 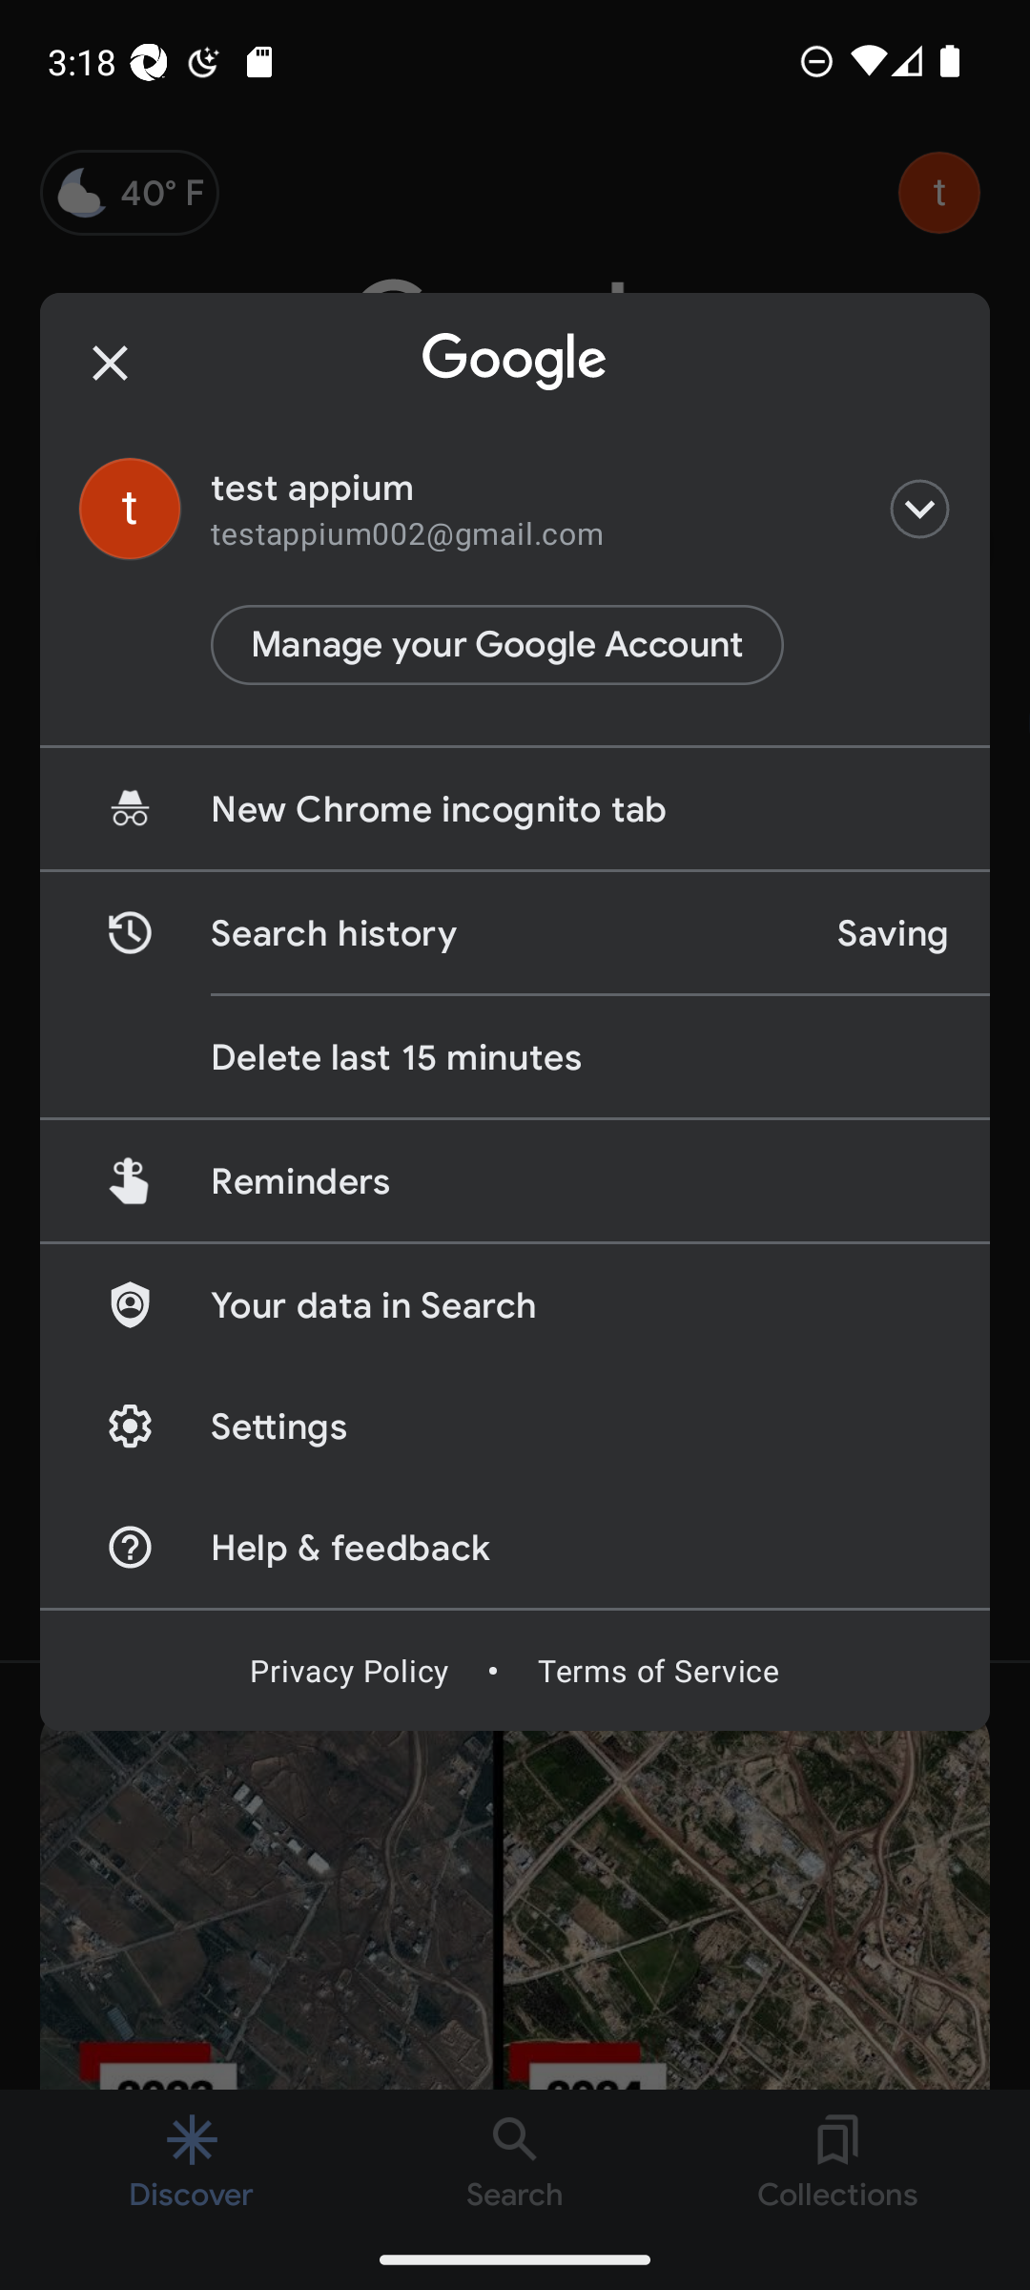 What do you see at coordinates (497, 645) in the screenshot?
I see `Manage your Google Account` at bounding box center [497, 645].